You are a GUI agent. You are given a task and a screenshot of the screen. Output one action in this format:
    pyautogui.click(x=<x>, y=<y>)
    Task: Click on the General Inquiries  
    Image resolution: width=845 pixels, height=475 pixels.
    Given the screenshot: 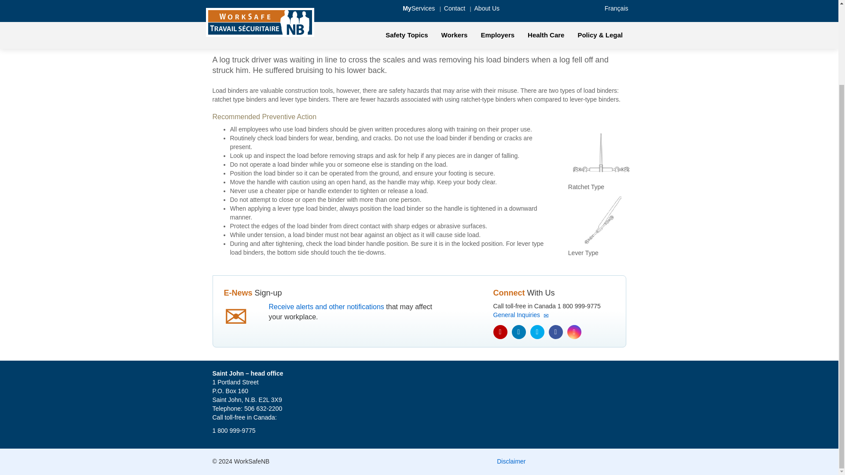 What is the action you would take?
    pyautogui.click(x=520, y=315)
    